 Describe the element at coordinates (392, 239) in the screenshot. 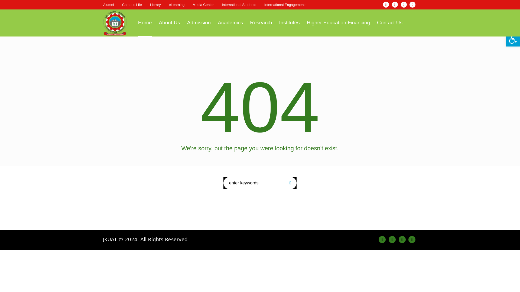

I see `Instagram` at that location.